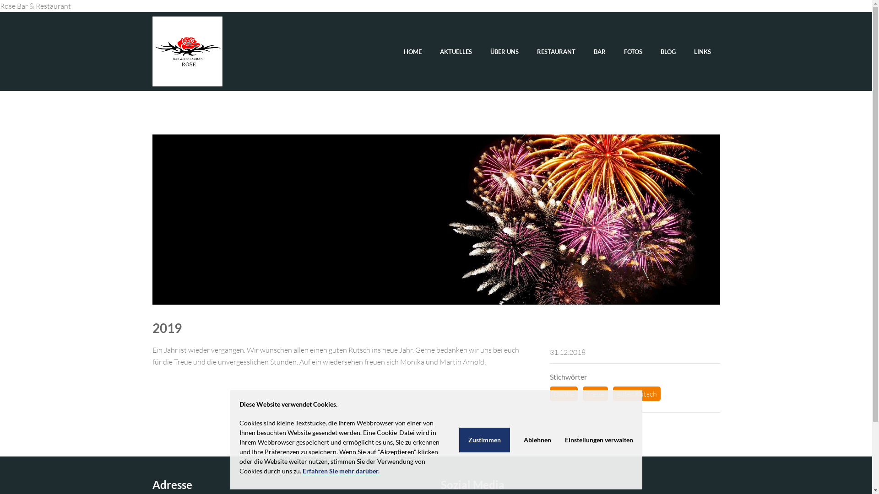 The height and width of the screenshot is (494, 879). I want to click on Treue, so click(595, 394).